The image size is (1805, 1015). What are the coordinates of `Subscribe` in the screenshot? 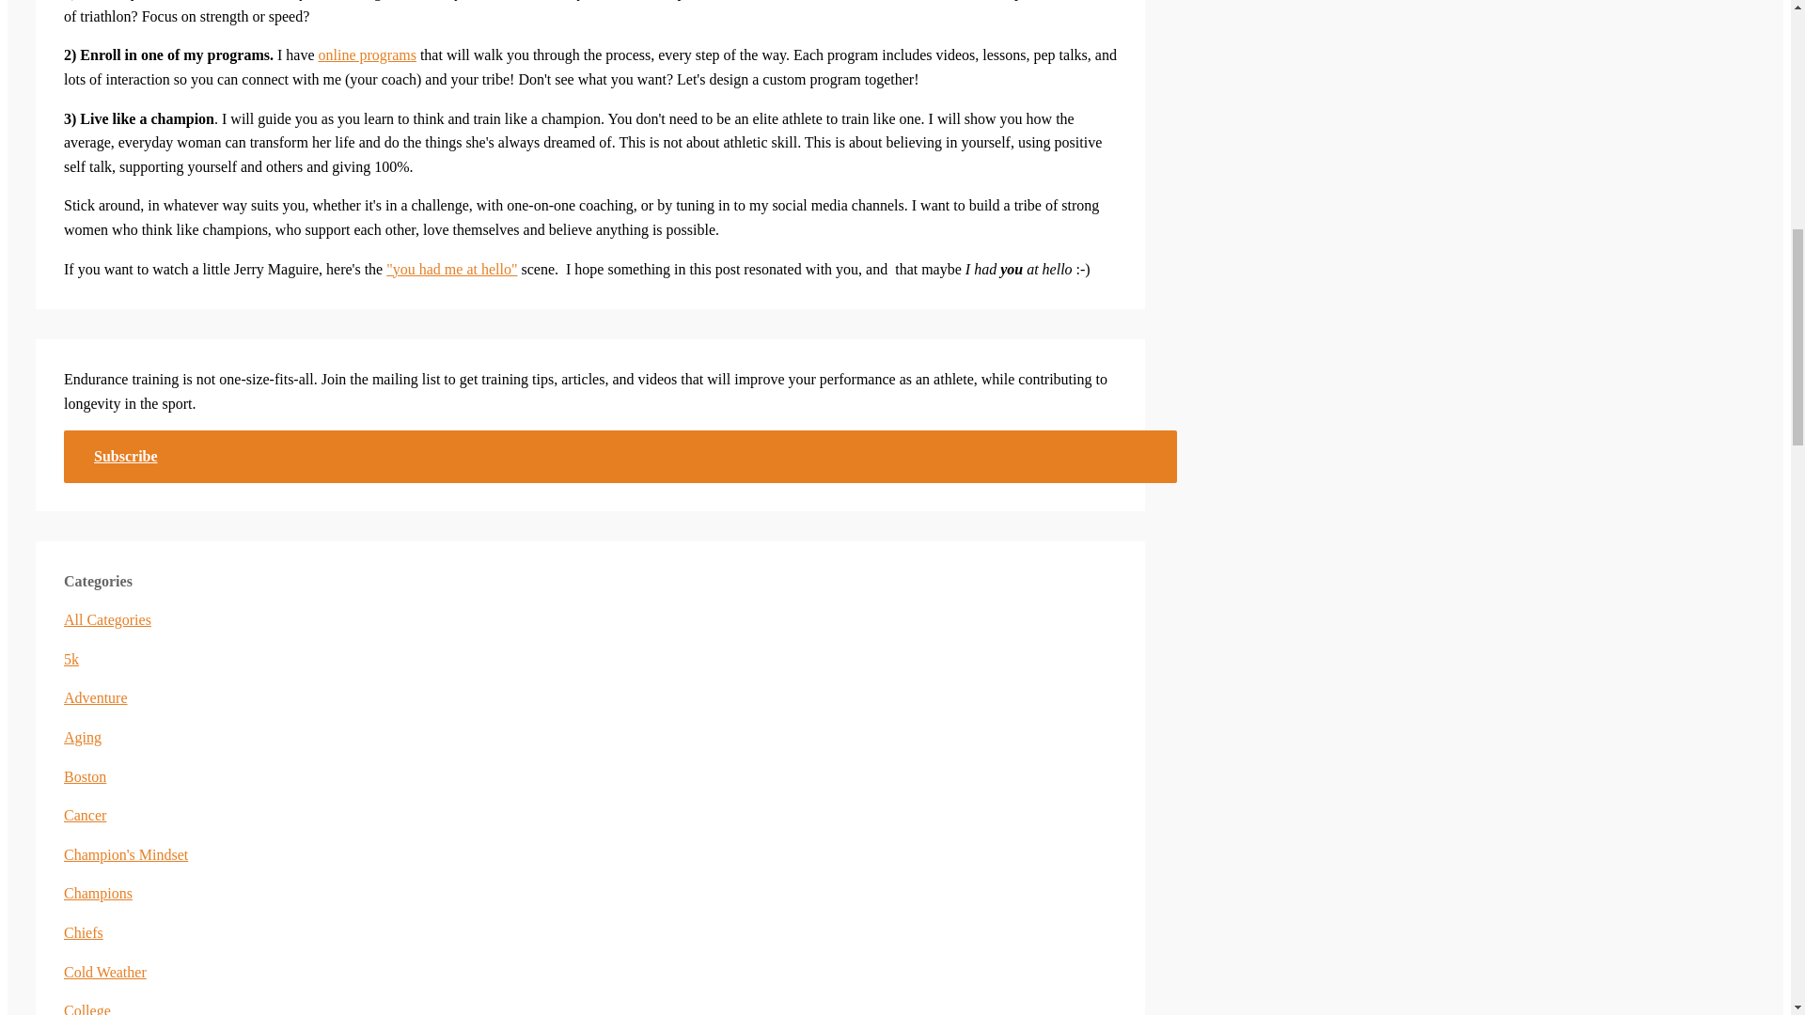 It's located at (620, 456).